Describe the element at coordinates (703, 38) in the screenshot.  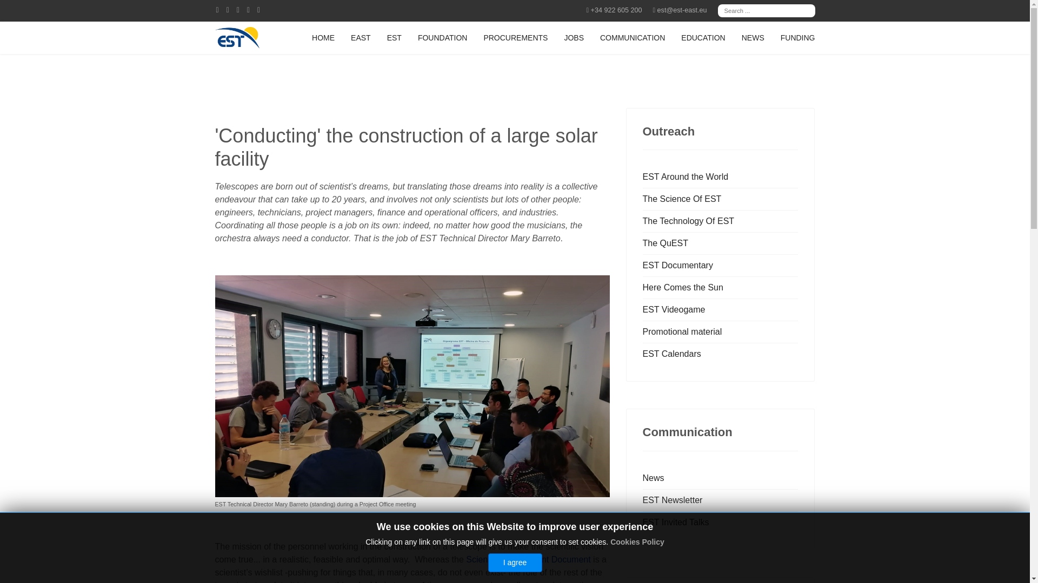
I see `EDUCATION` at that location.